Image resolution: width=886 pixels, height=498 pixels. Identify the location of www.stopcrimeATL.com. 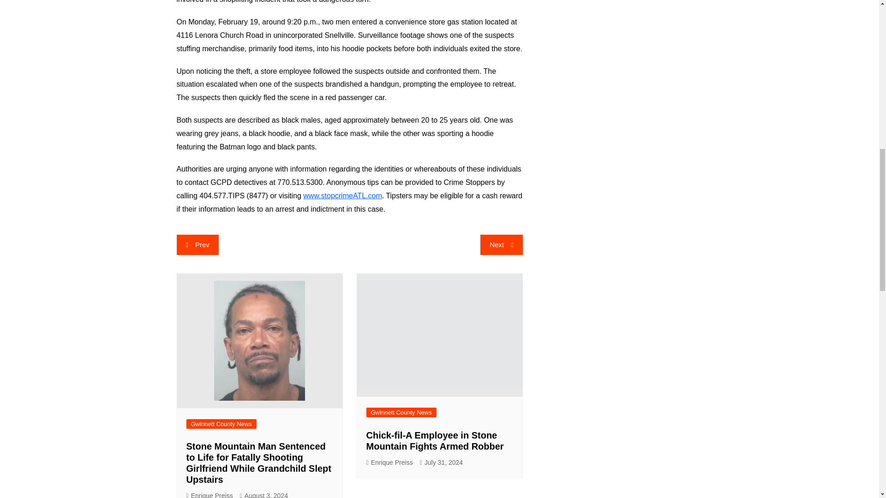
(342, 196).